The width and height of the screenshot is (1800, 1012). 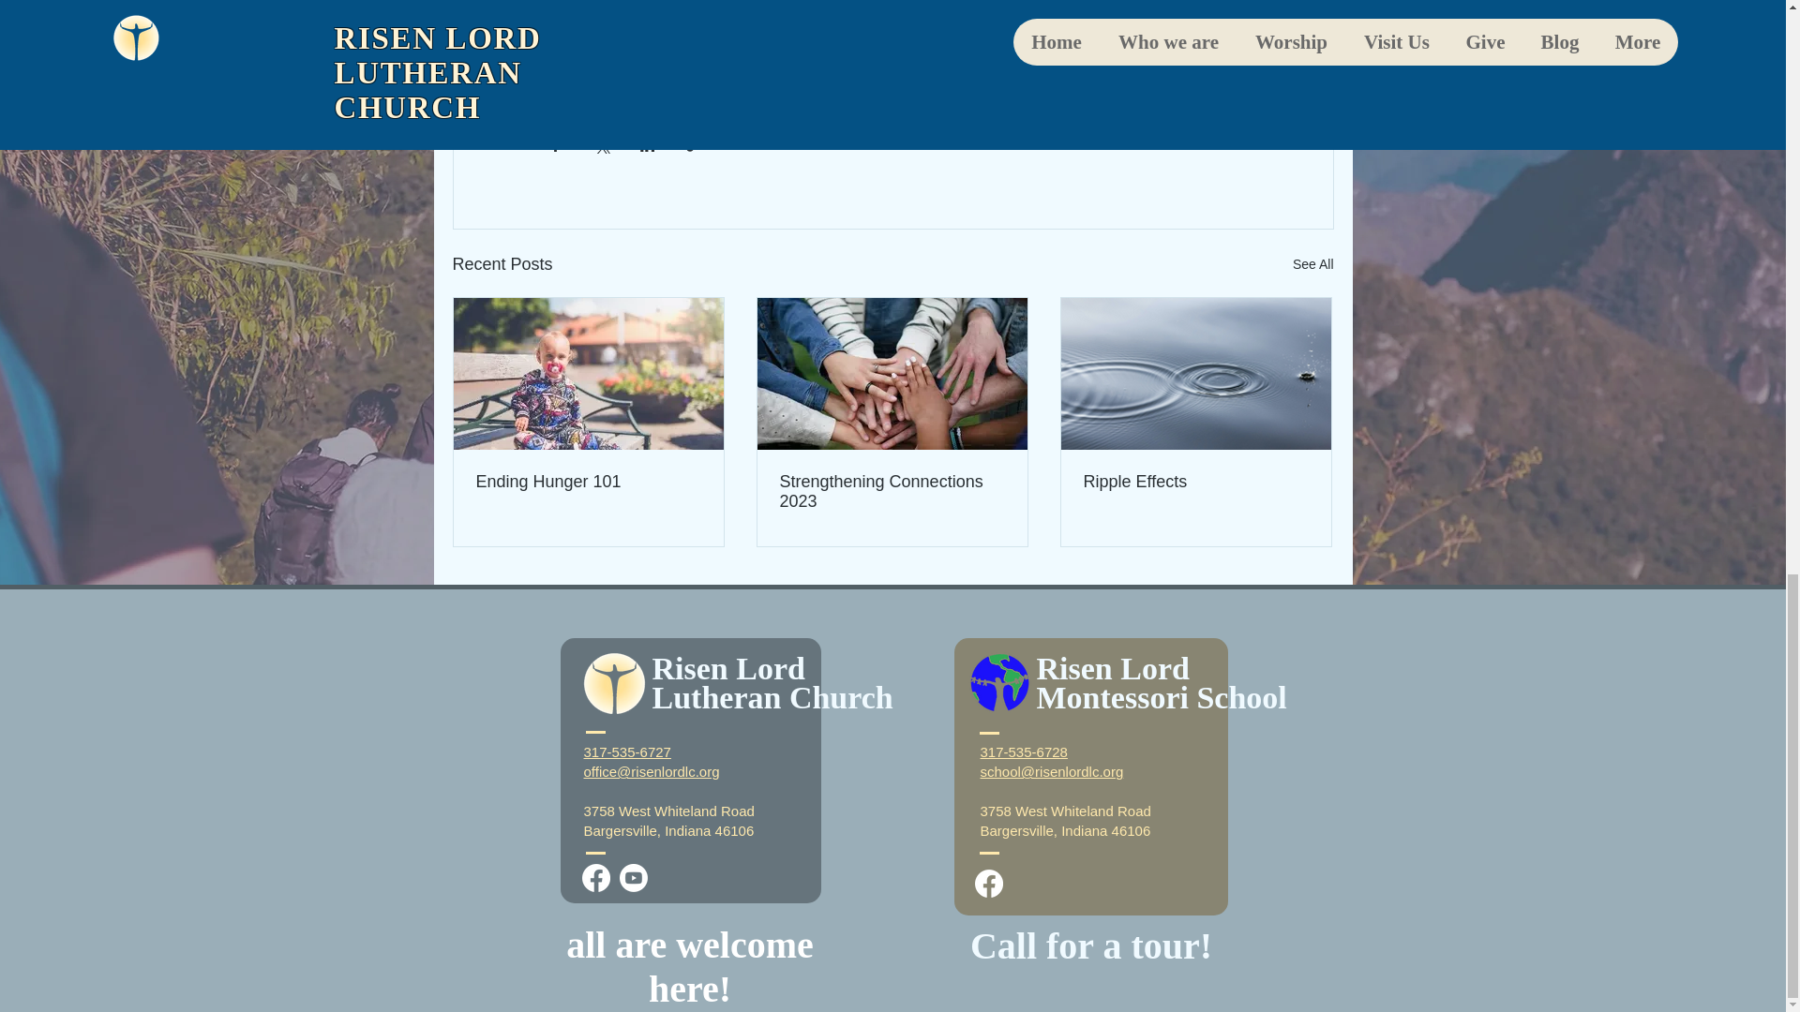 I want to click on Ripple Effects, so click(x=1195, y=482).